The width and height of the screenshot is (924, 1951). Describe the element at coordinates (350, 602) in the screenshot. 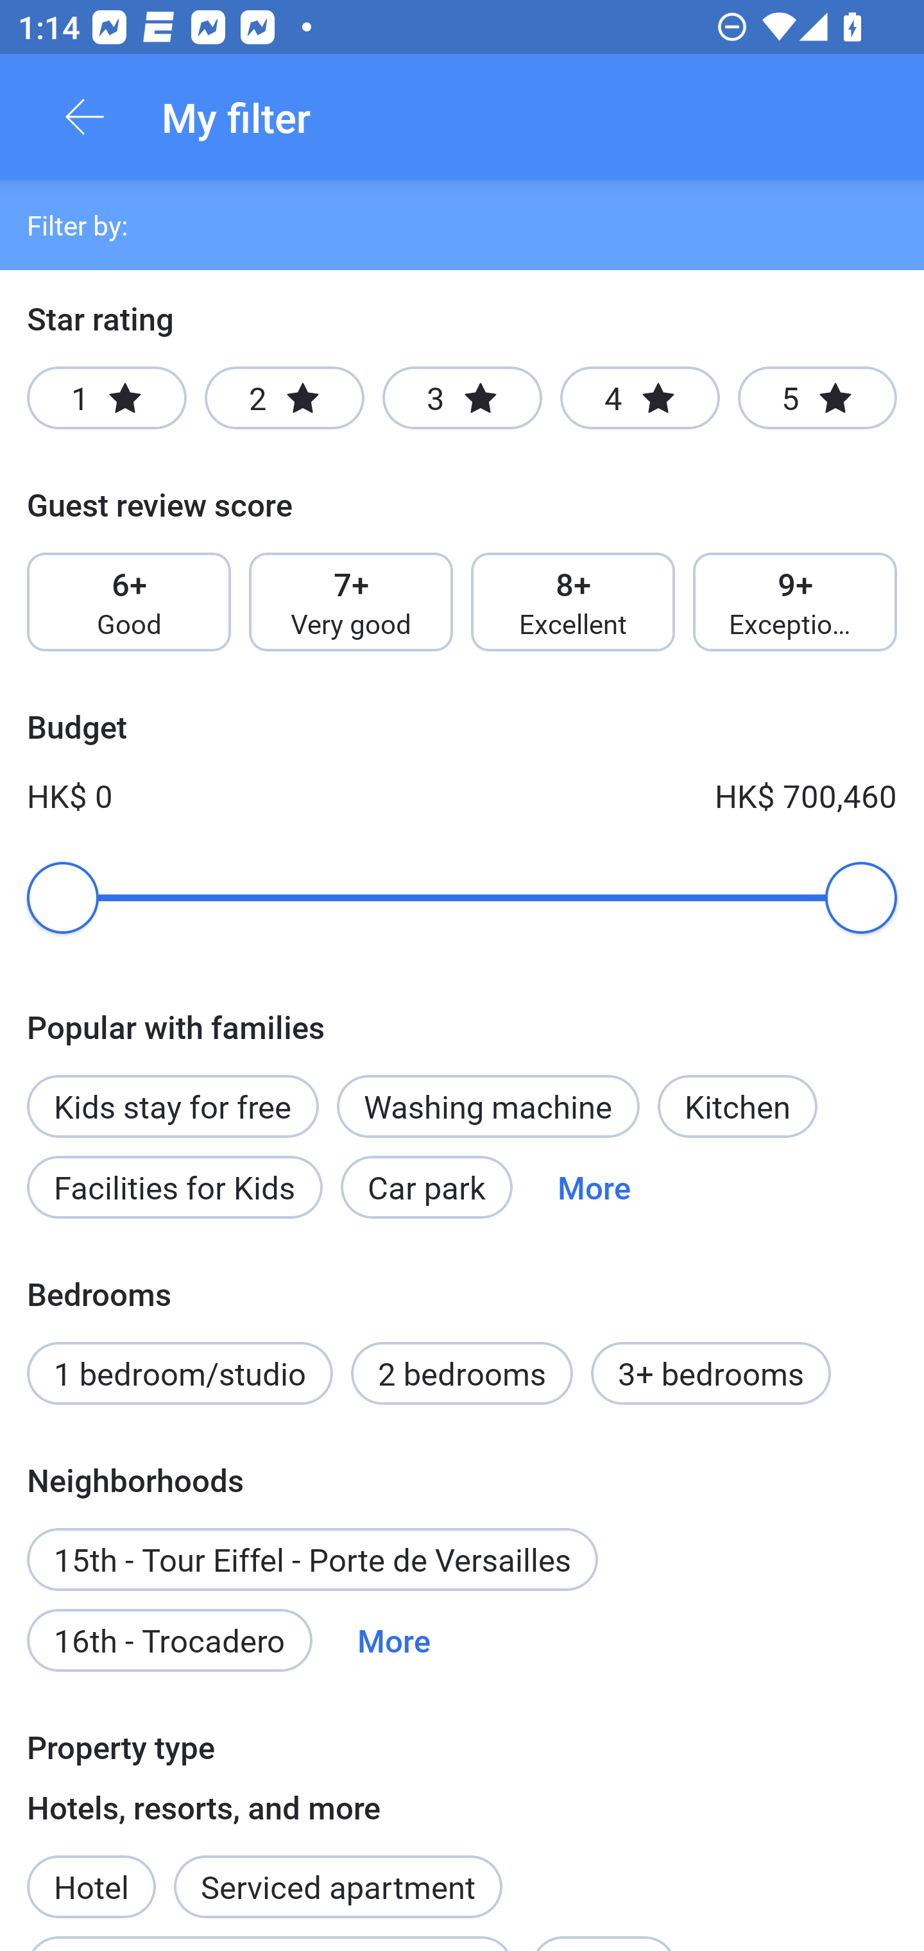

I see `7+ Very good` at that location.